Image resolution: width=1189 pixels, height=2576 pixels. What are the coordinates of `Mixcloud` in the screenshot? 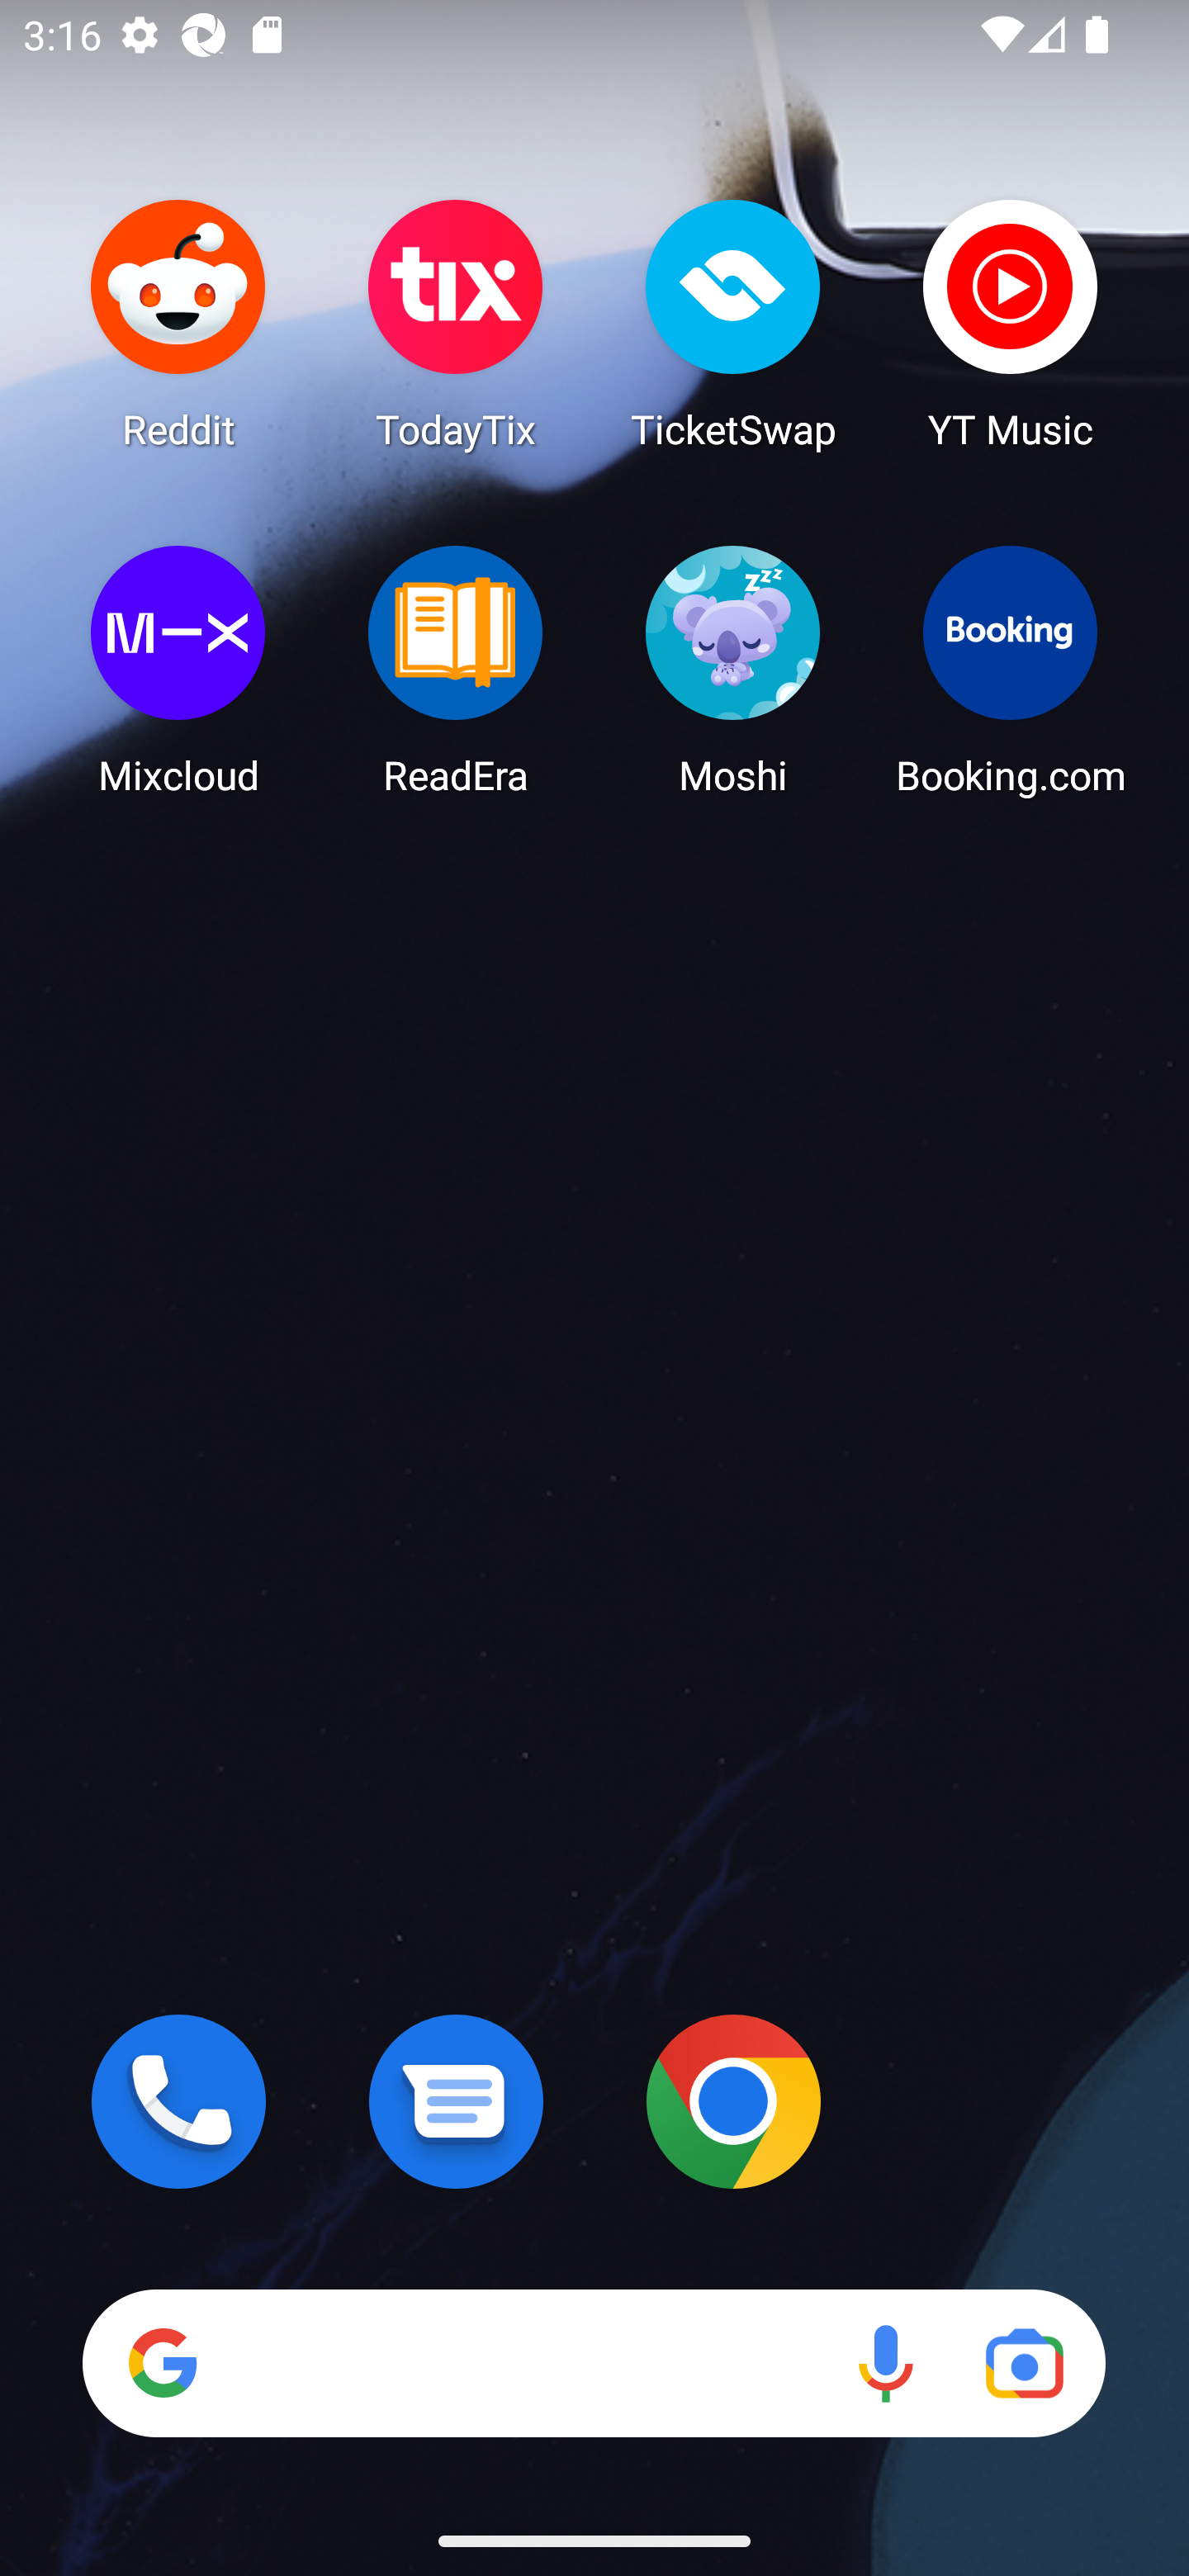 It's located at (178, 670).